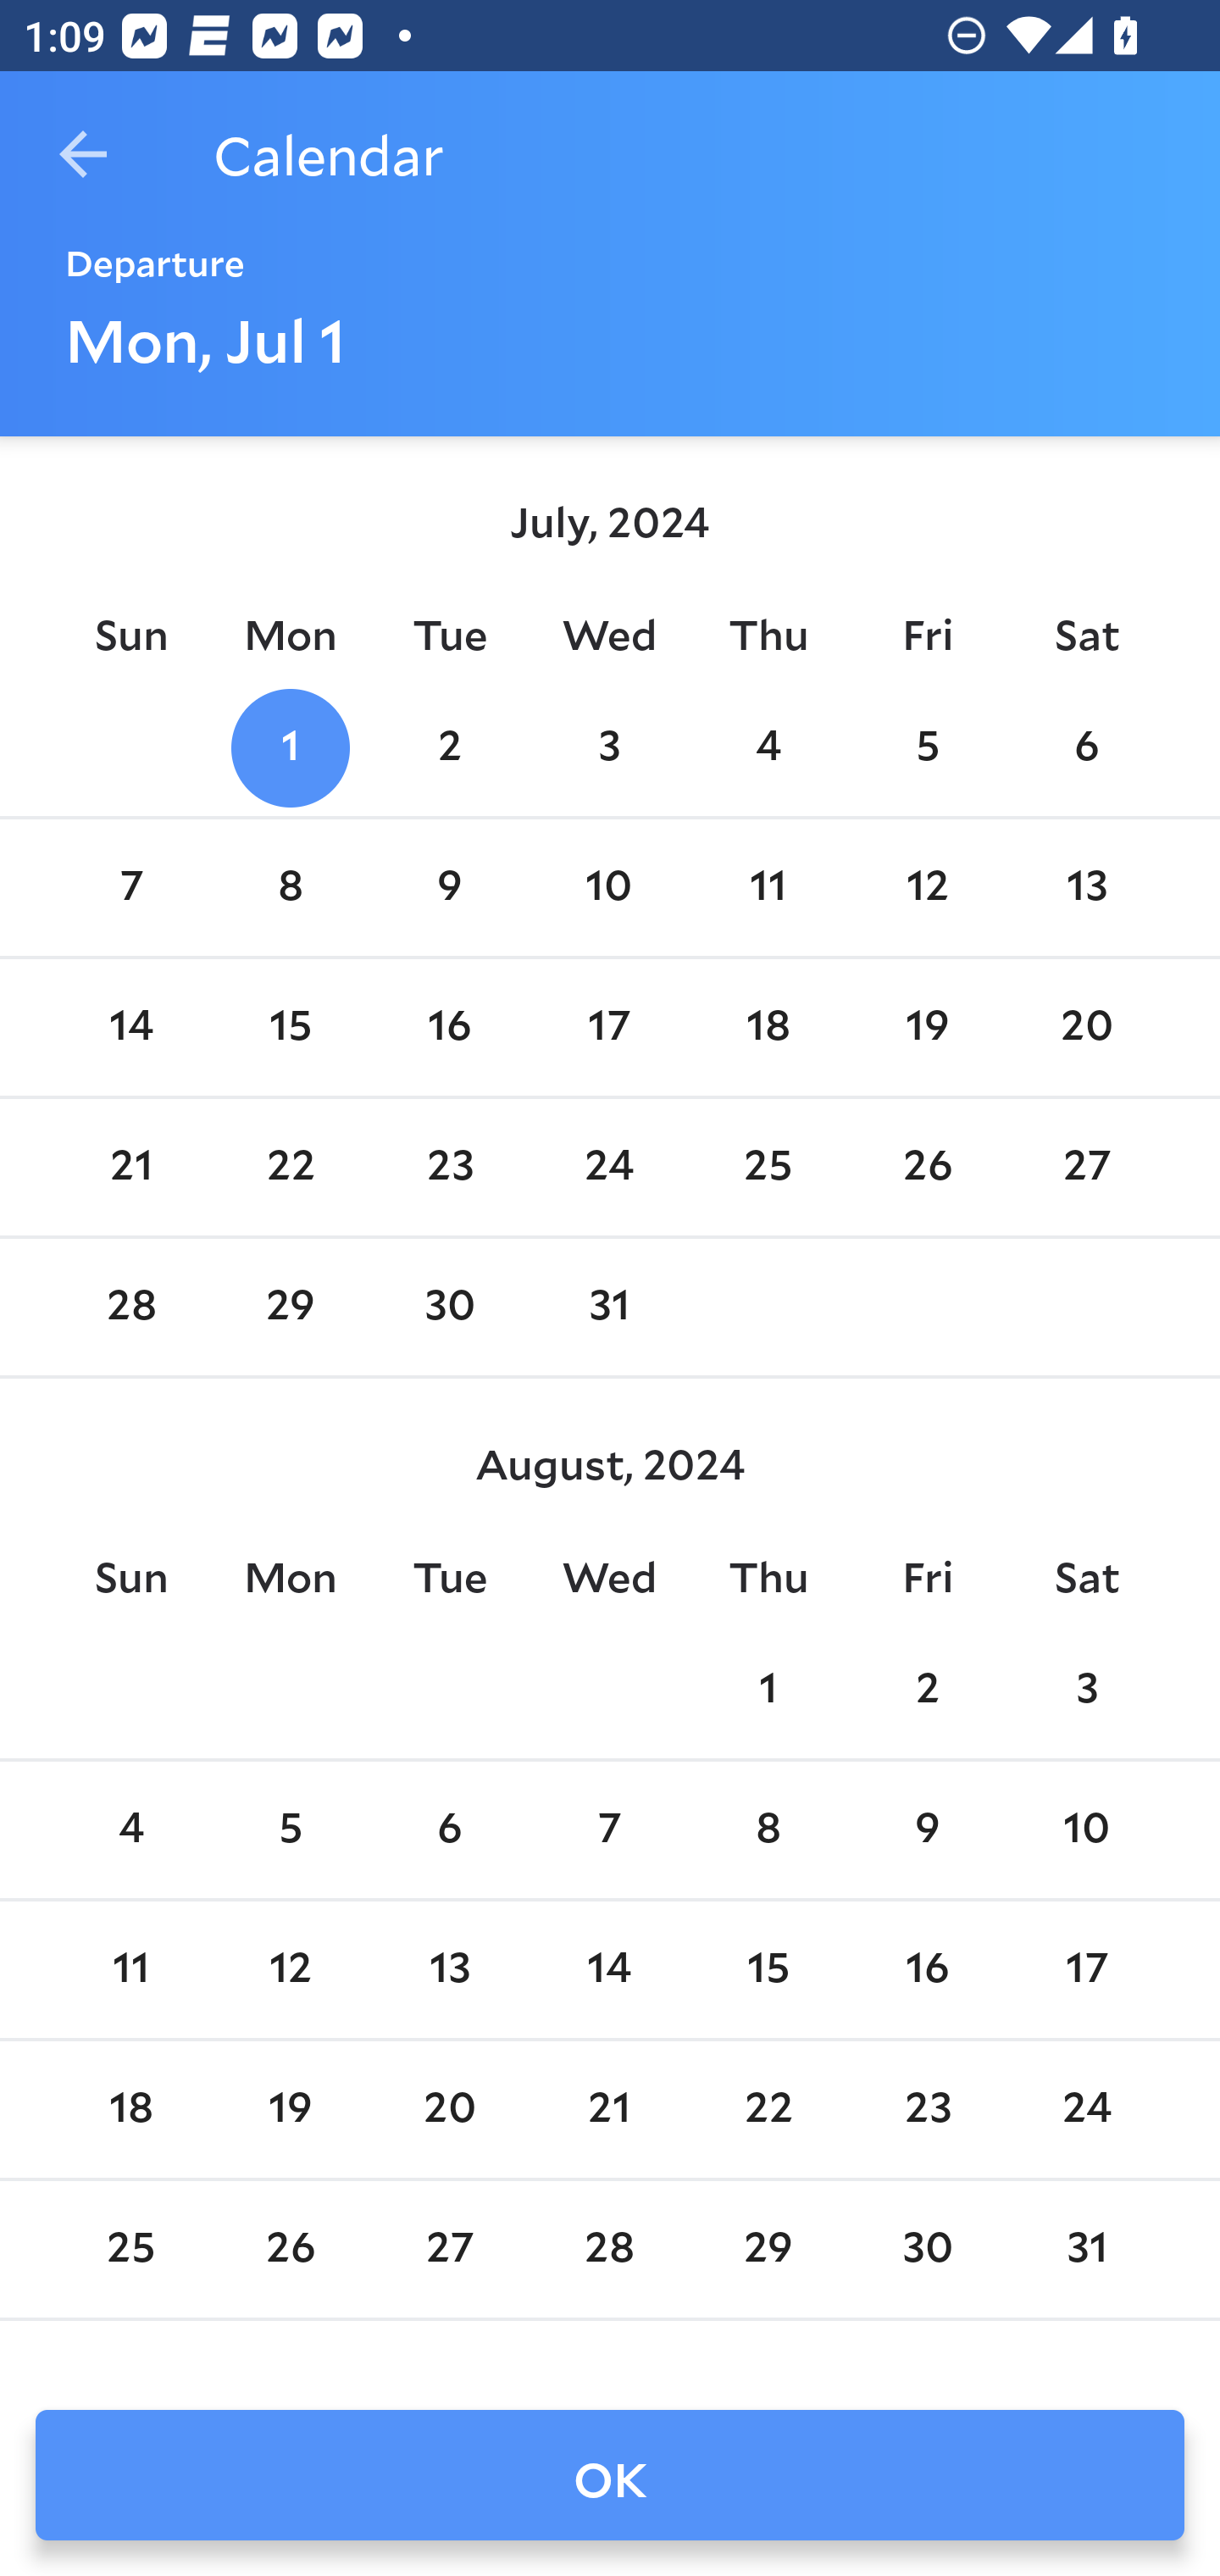 The width and height of the screenshot is (1220, 2576). I want to click on 9, so click(927, 1831).